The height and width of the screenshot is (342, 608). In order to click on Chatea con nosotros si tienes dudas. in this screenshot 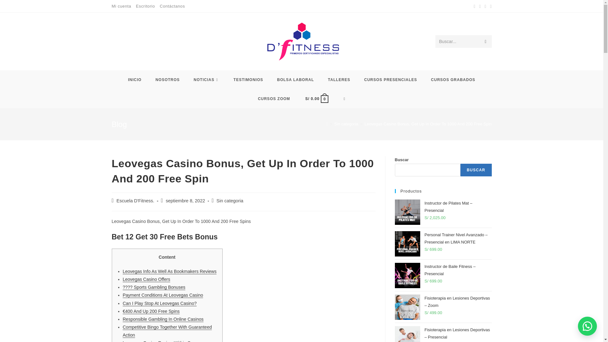, I will do `click(587, 326)`.